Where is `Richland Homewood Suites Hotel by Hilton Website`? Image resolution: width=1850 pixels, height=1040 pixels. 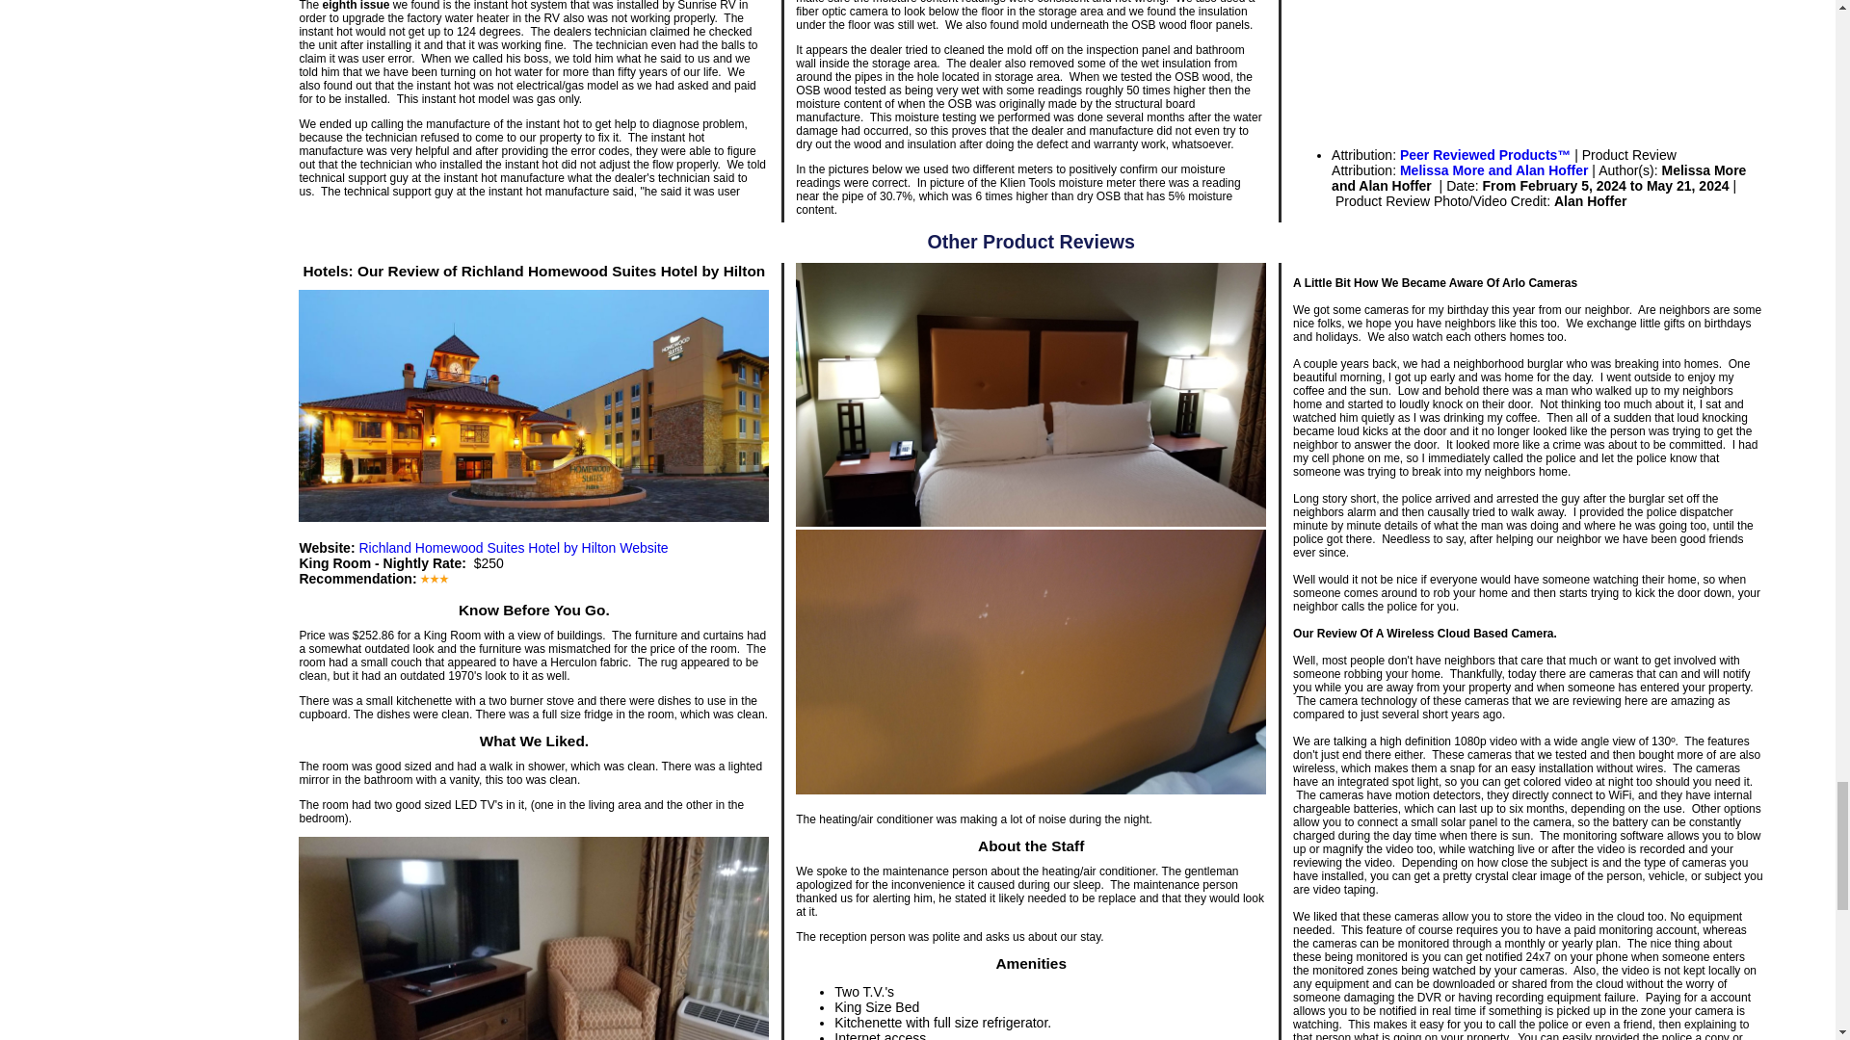 Richland Homewood Suites Hotel by Hilton Website is located at coordinates (513, 547).